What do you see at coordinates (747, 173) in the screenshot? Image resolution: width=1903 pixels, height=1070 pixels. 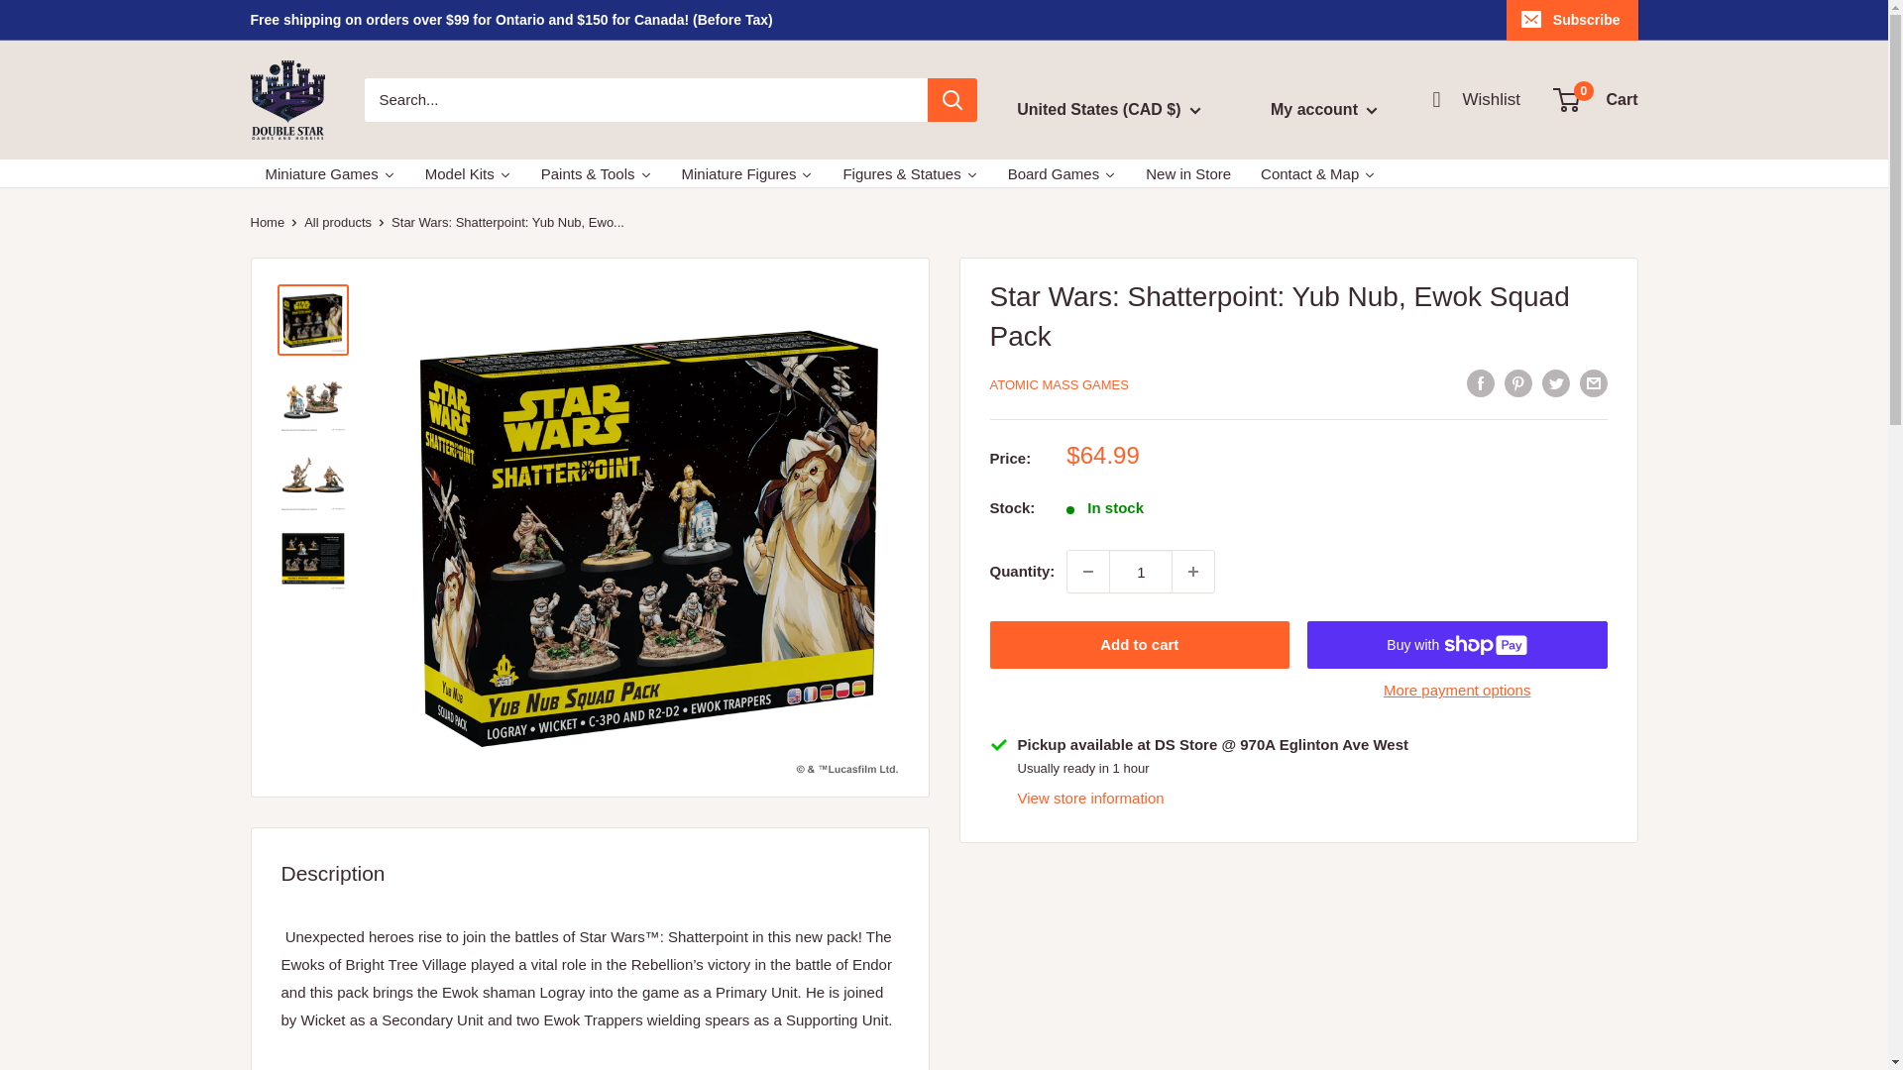 I see `Miniature Figures` at bounding box center [747, 173].